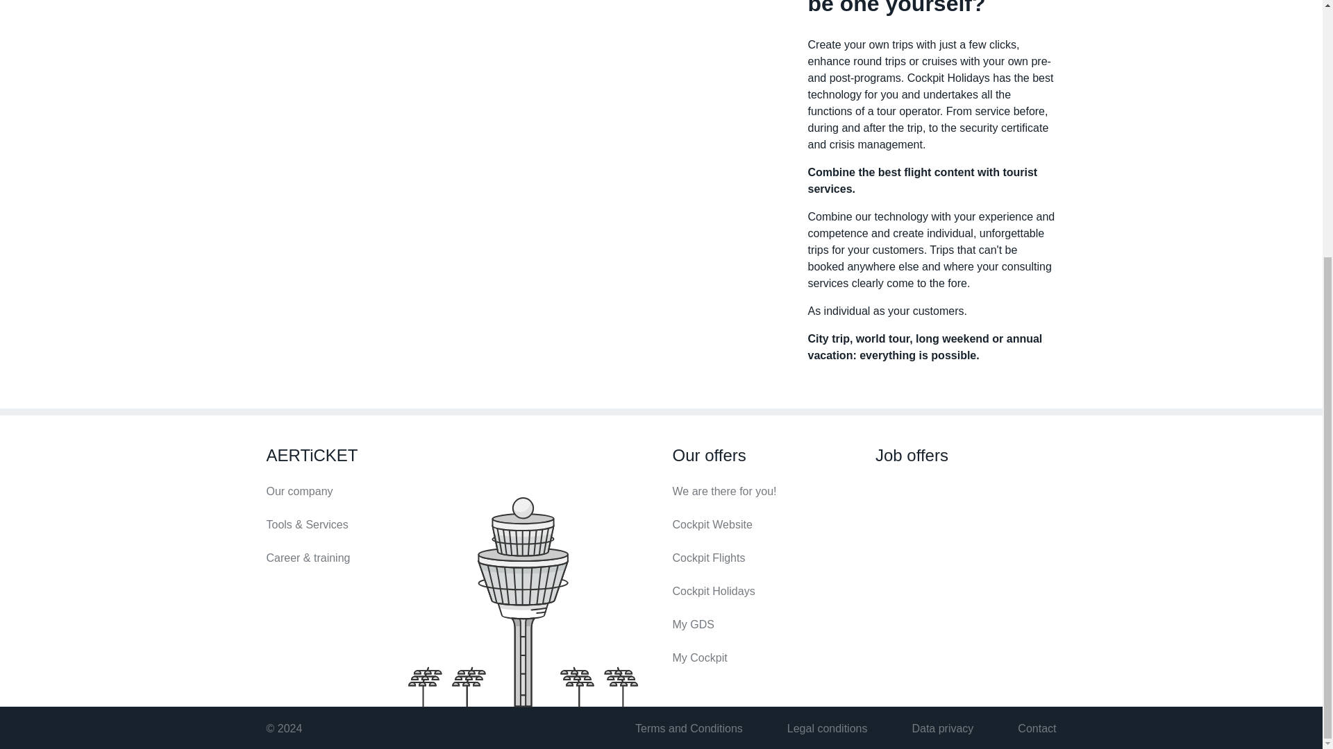  Describe the element at coordinates (1037, 728) in the screenshot. I see `Contact` at that location.